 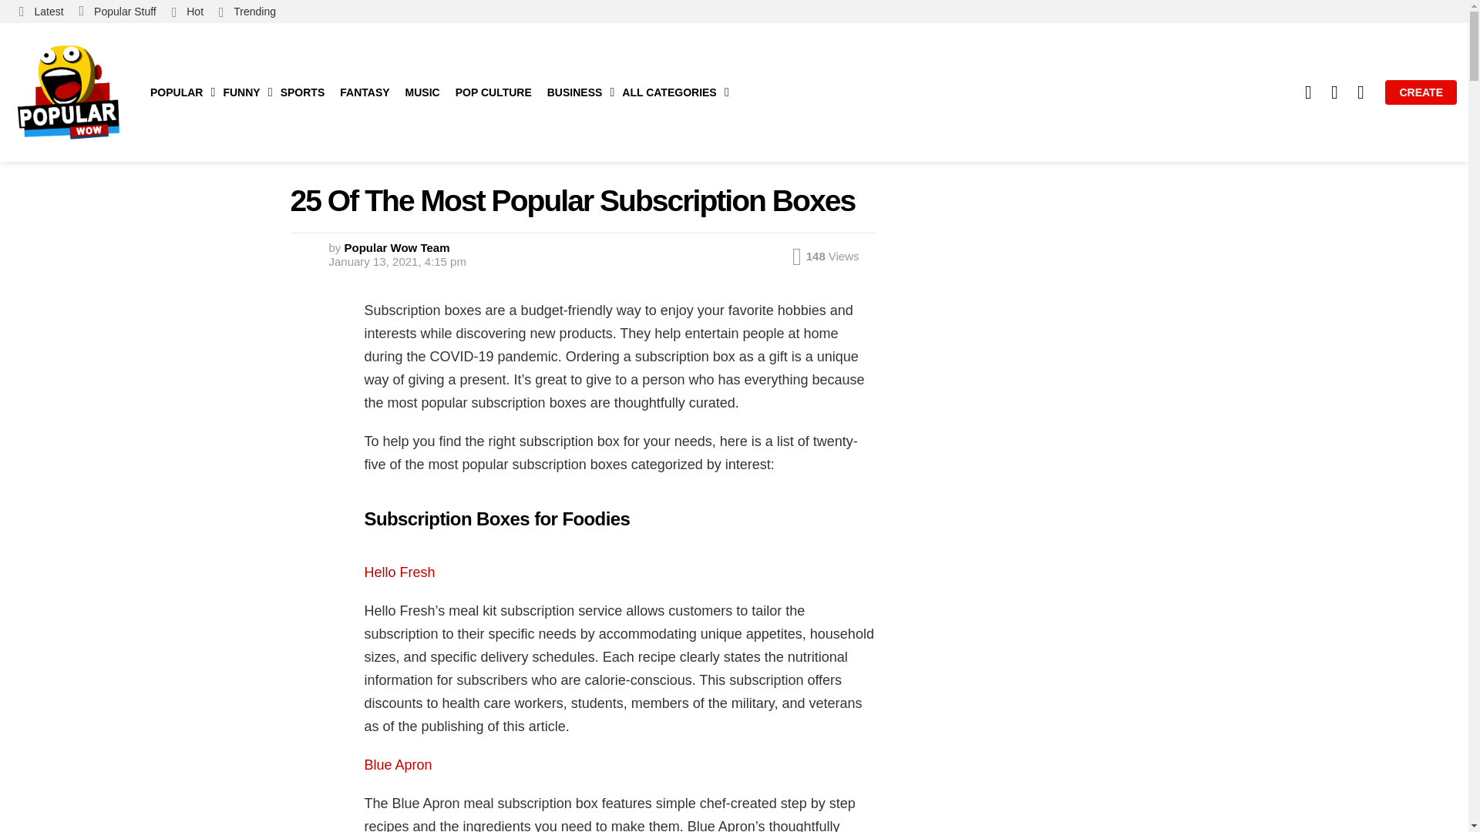 What do you see at coordinates (117, 11) in the screenshot?
I see `Popular Stuff` at bounding box center [117, 11].